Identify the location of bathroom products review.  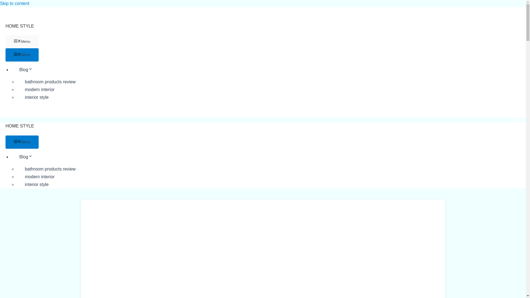
(50, 82).